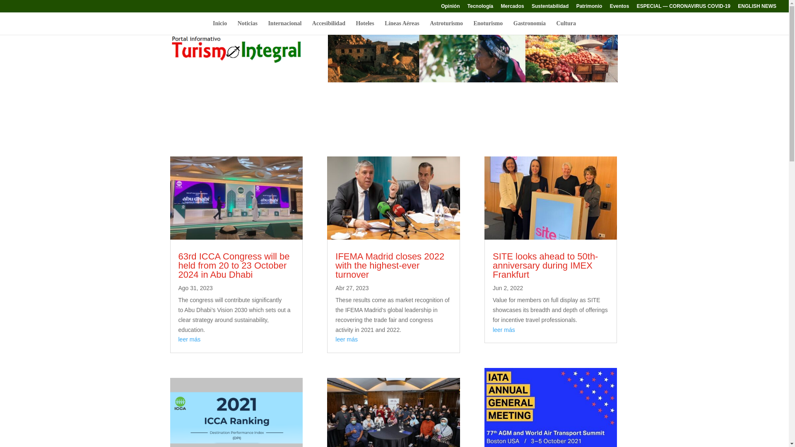 This screenshot has height=447, width=795. Describe the element at coordinates (364, 27) in the screenshot. I see `Hoteles` at that location.